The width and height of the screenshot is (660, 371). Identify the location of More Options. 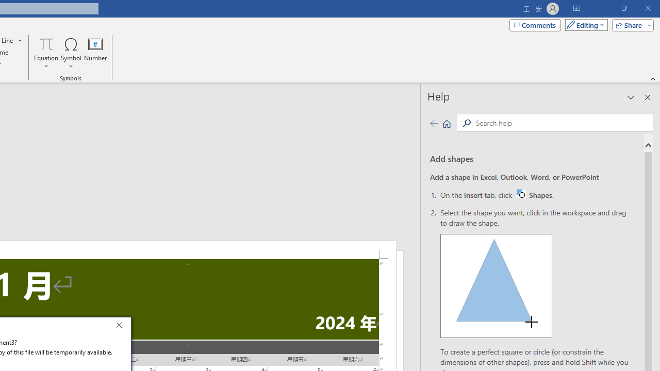
(46, 62).